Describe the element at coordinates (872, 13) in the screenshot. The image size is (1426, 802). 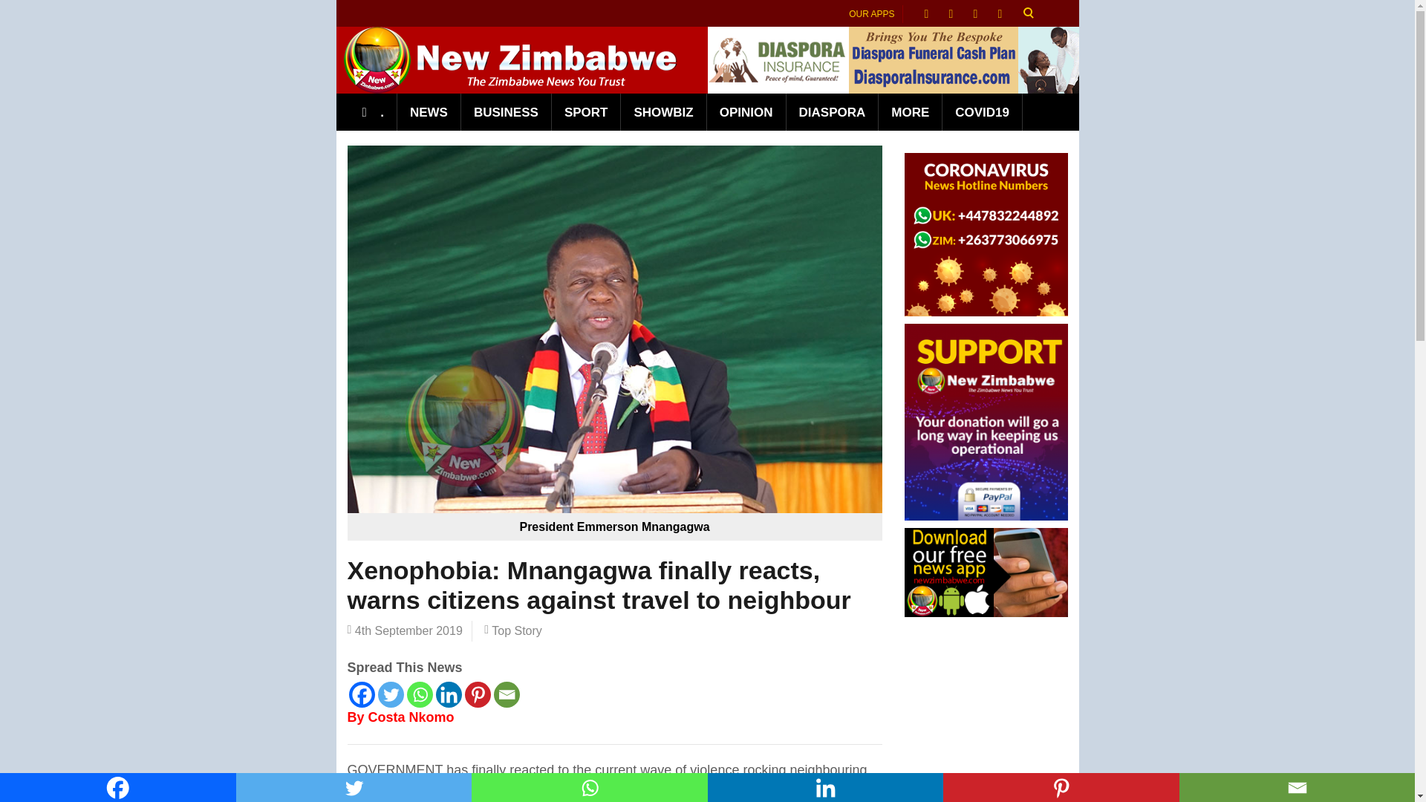
I see `OUR APPS` at that location.